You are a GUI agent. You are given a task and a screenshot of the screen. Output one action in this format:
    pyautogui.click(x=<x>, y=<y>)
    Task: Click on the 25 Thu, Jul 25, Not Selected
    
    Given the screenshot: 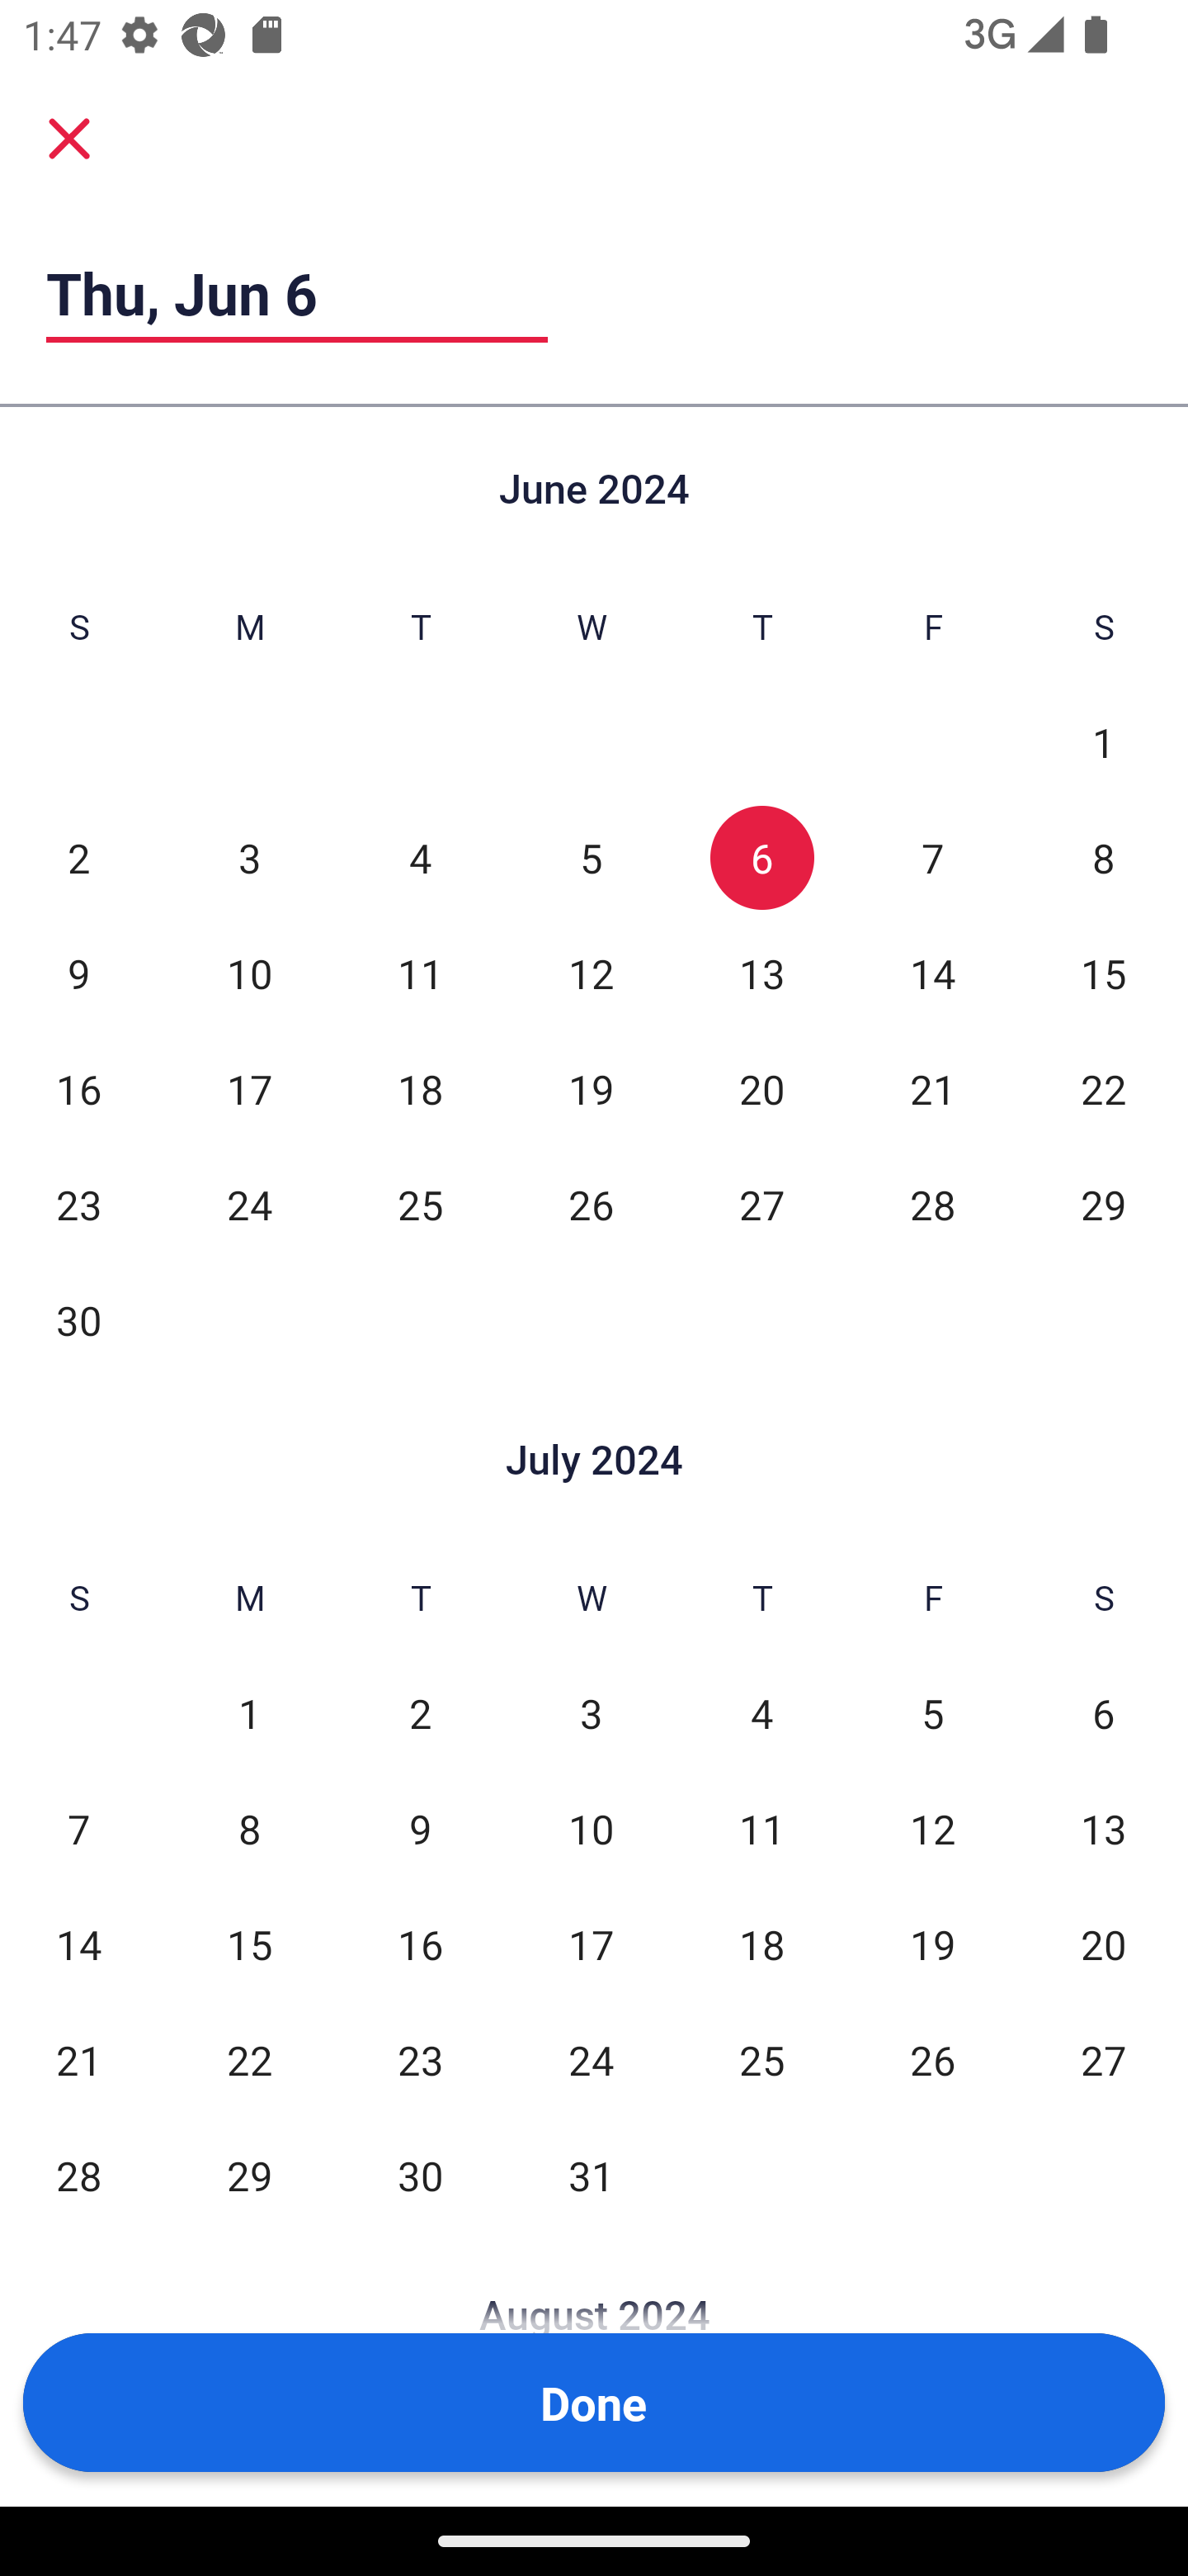 What is the action you would take?
    pyautogui.click(x=761, y=2059)
    